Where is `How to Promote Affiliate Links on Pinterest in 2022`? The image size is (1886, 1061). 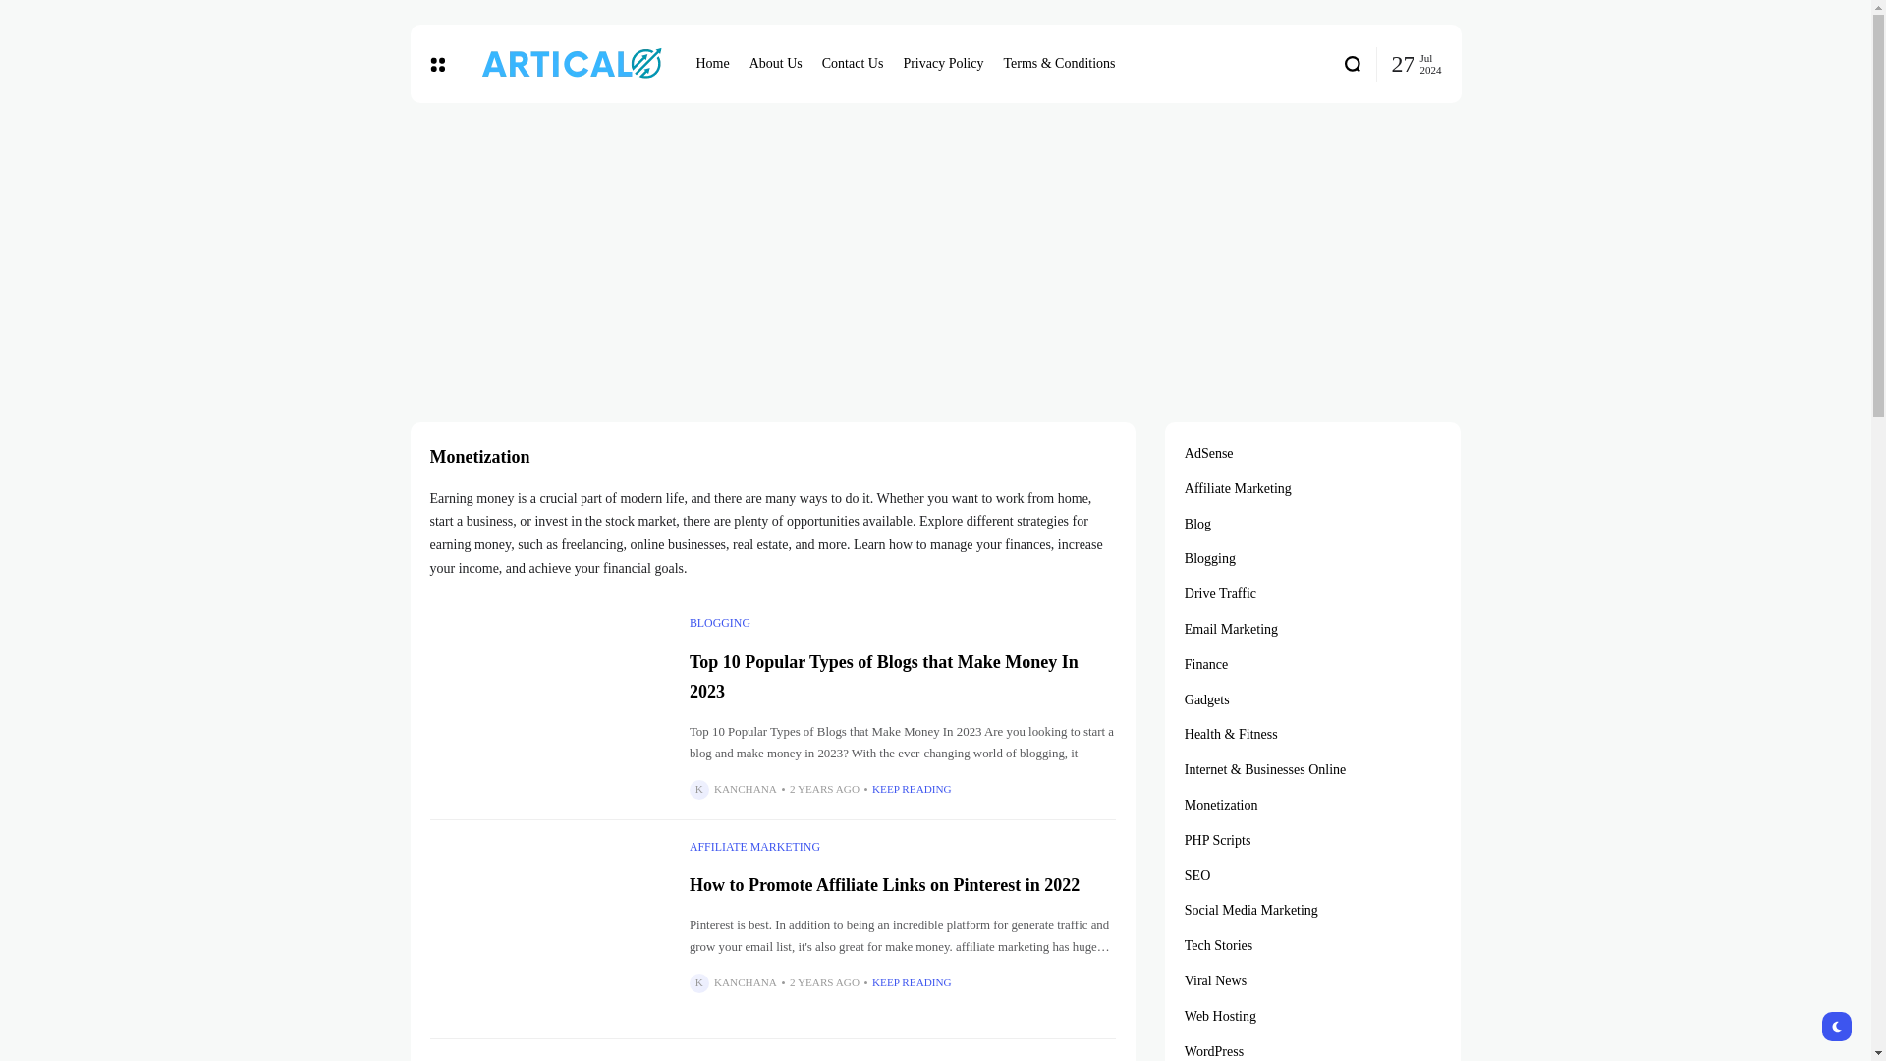
How to Promote Affiliate Links on Pinterest in 2022 is located at coordinates (549, 928).